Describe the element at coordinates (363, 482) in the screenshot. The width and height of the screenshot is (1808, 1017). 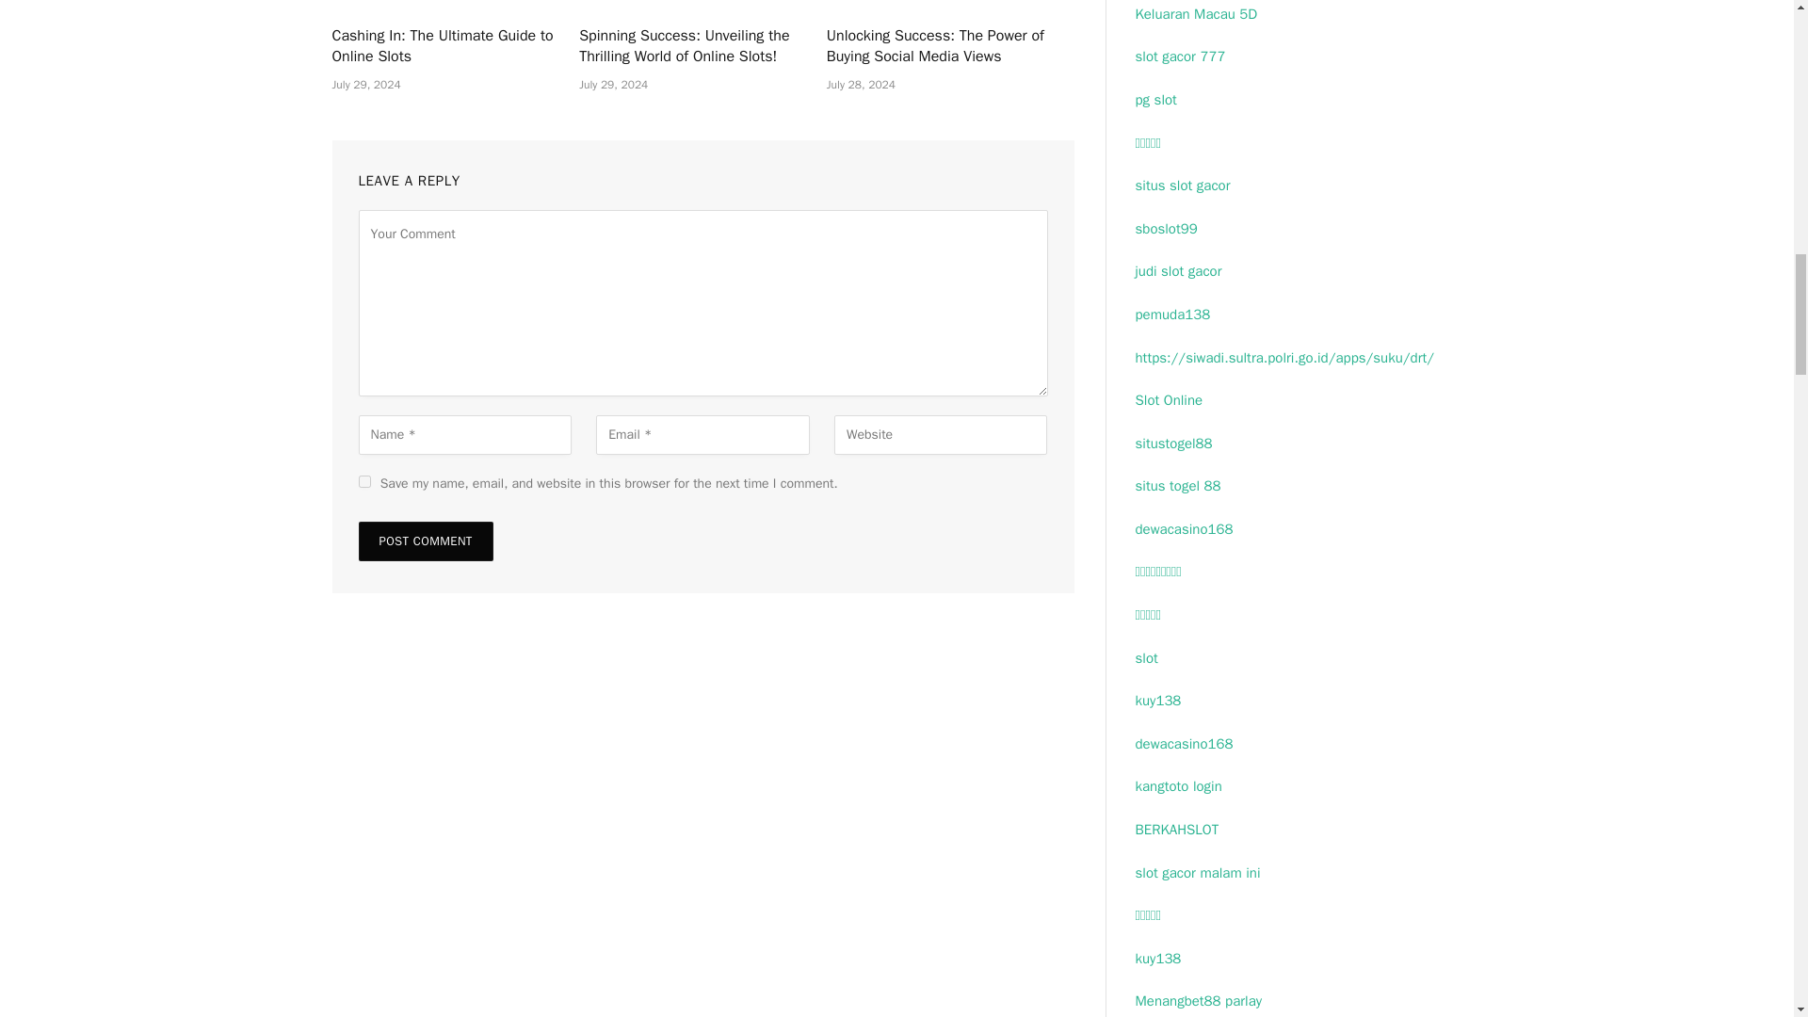
I see `yes` at that location.